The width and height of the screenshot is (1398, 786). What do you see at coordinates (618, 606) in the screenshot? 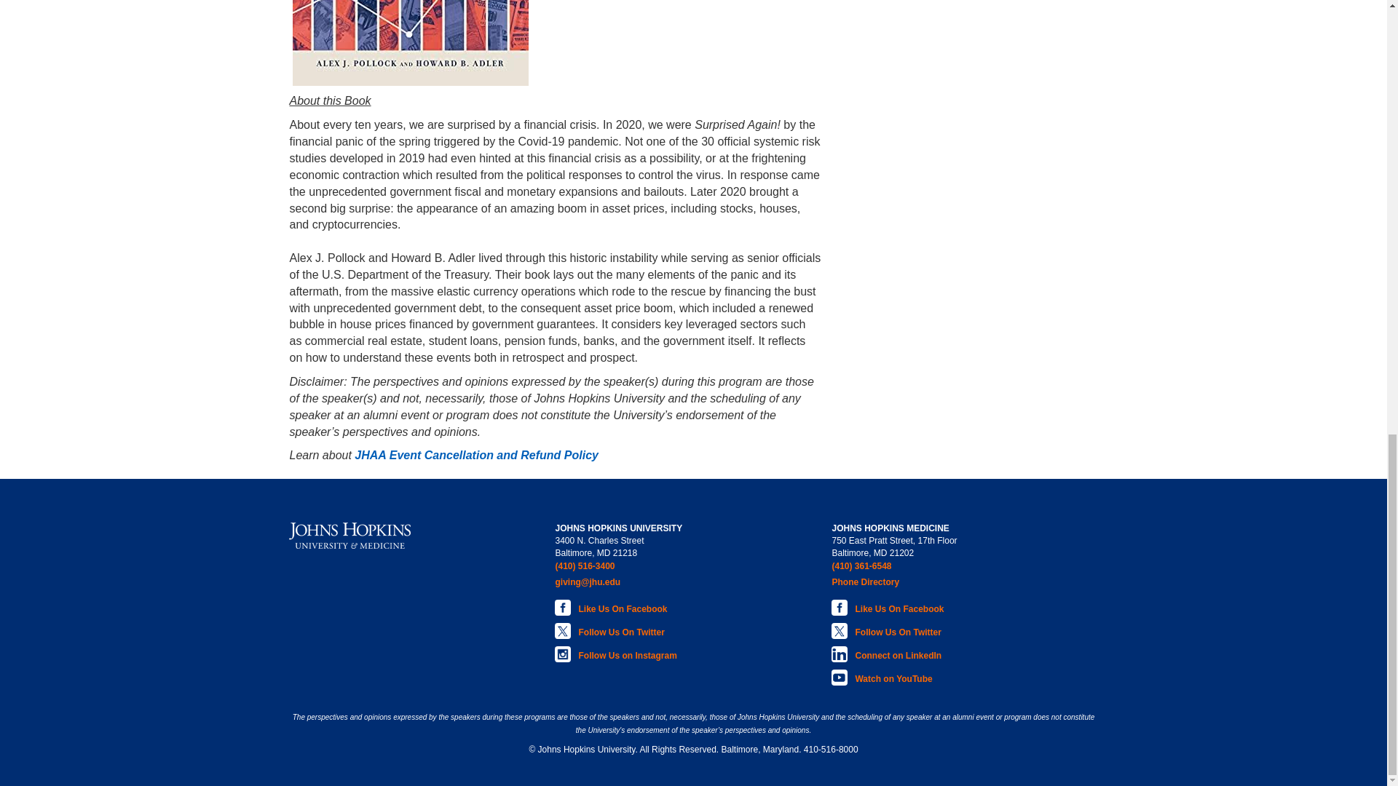
I see `Like Us On Facebook` at bounding box center [618, 606].